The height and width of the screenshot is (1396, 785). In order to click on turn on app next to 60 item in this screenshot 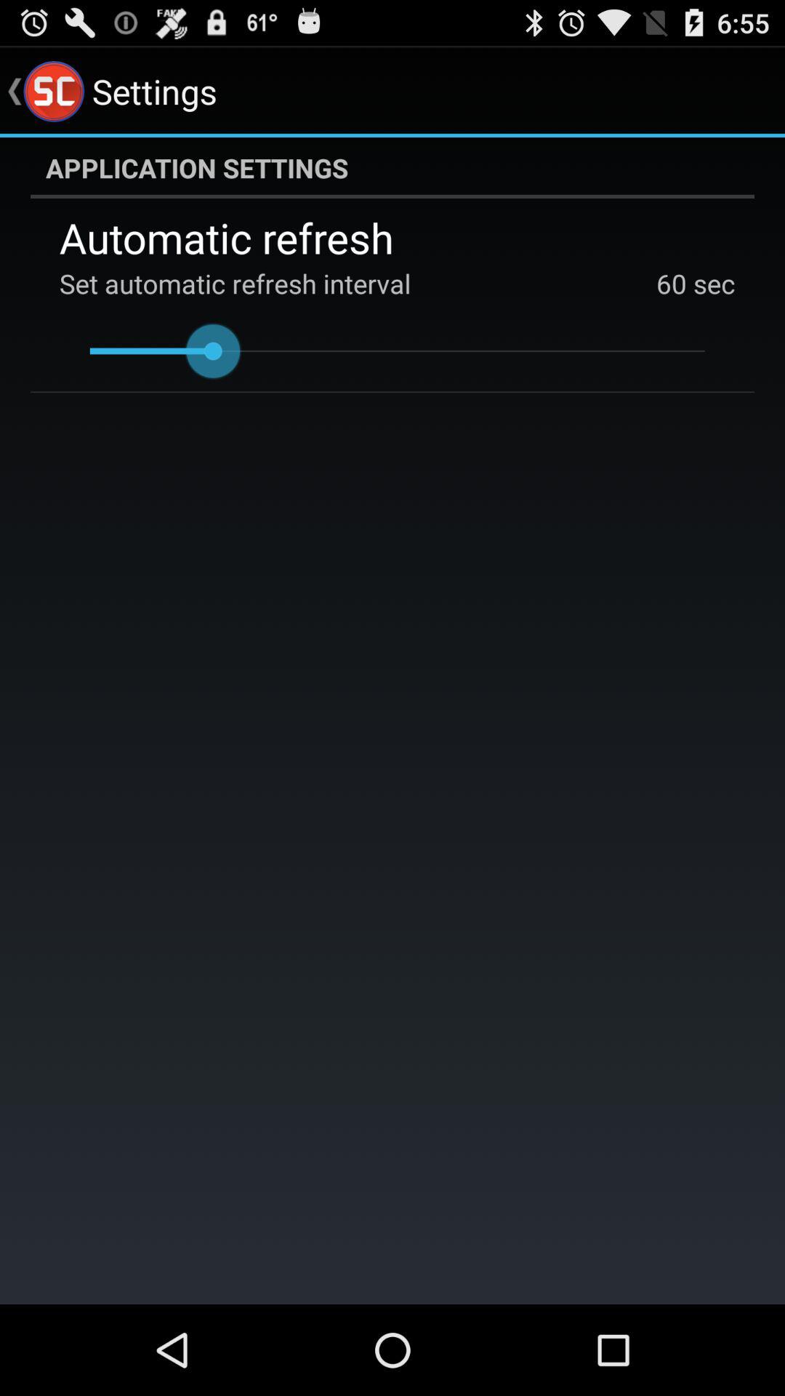, I will do `click(711, 284)`.